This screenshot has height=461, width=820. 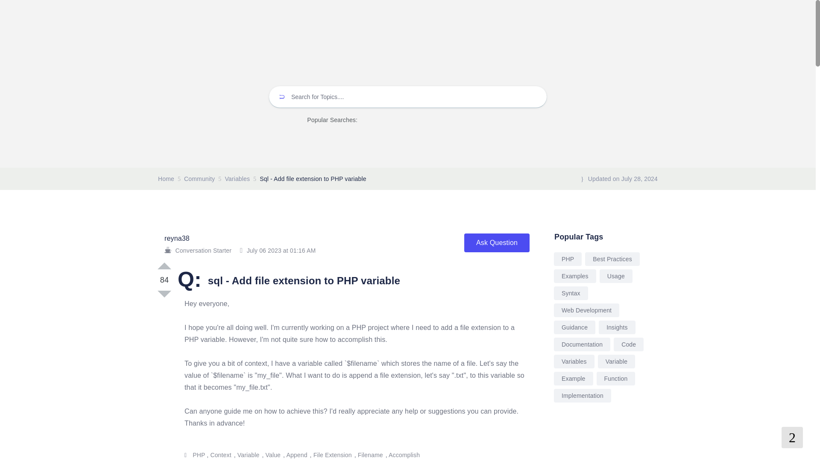 What do you see at coordinates (221, 455) in the screenshot?
I see `Context` at bounding box center [221, 455].